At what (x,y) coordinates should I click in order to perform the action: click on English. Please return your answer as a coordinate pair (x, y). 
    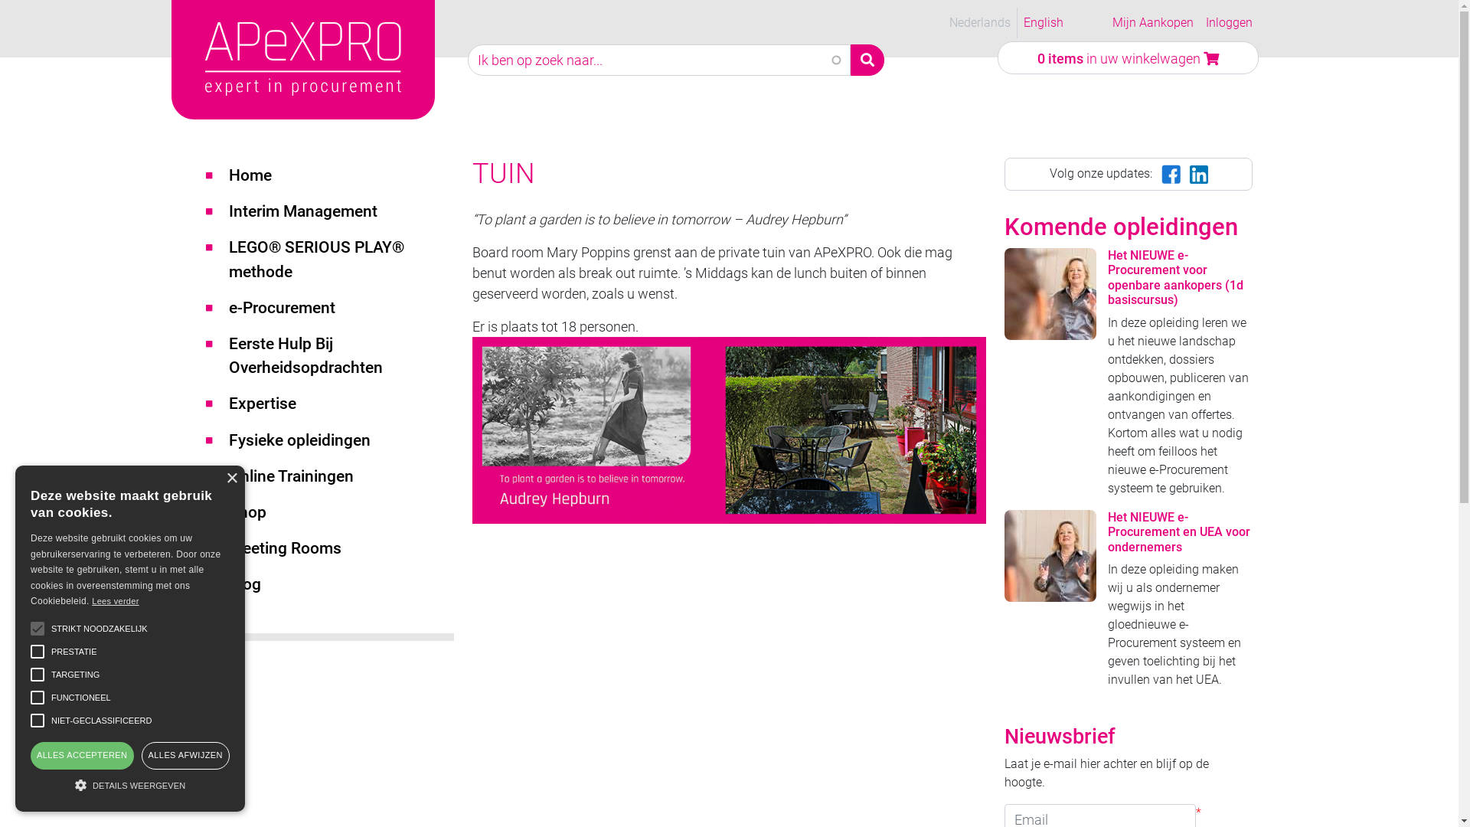
    Looking at the image, I should click on (1044, 23).